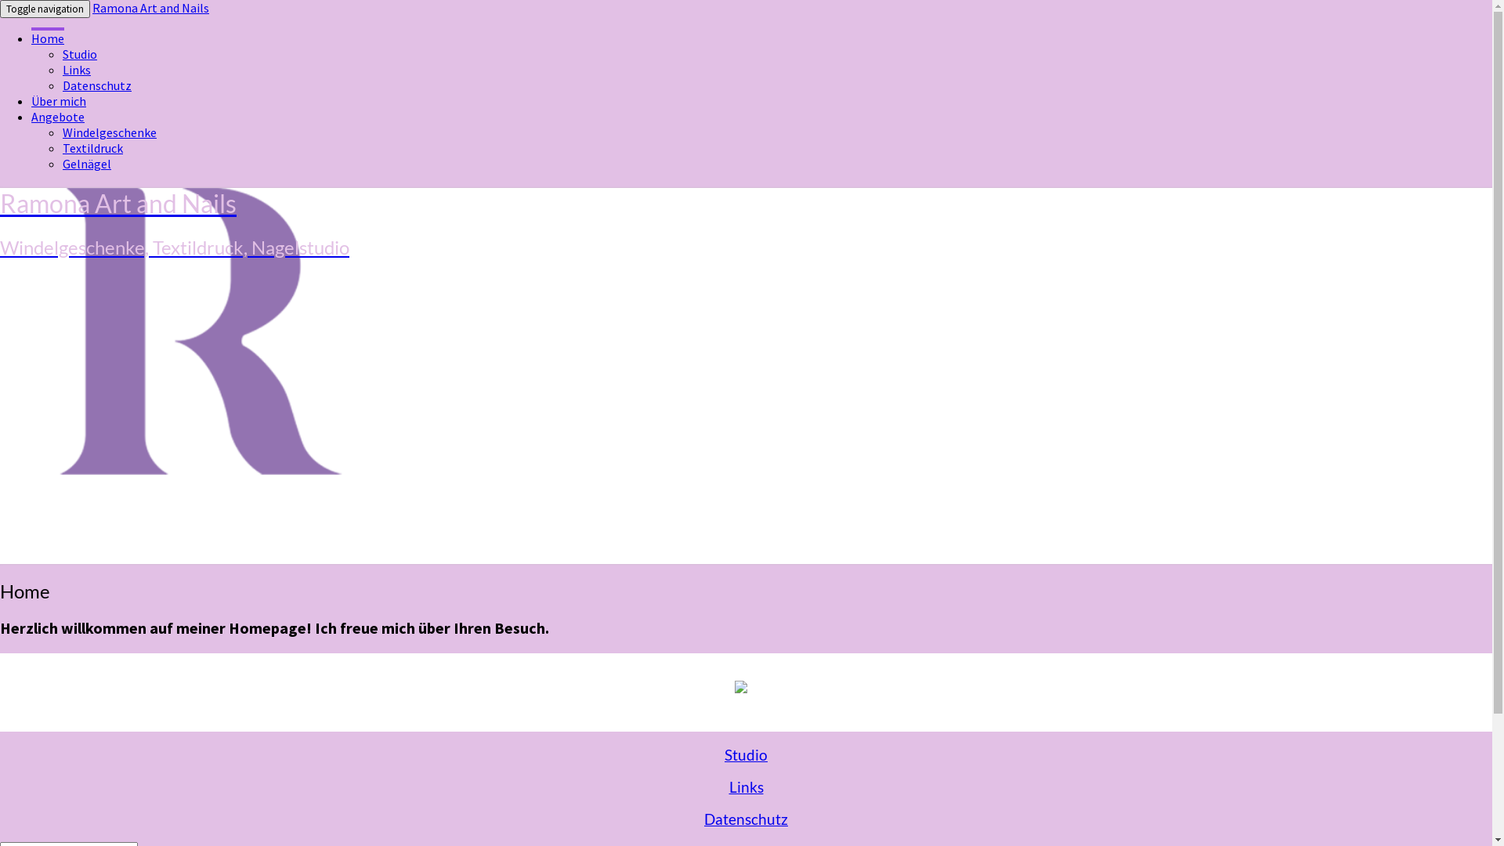 Image resolution: width=1504 pixels, height=846 pixels. What do you see at coordinates (77, 70) in the screenshot?
I see `Links` at bounding box center [77, 70].